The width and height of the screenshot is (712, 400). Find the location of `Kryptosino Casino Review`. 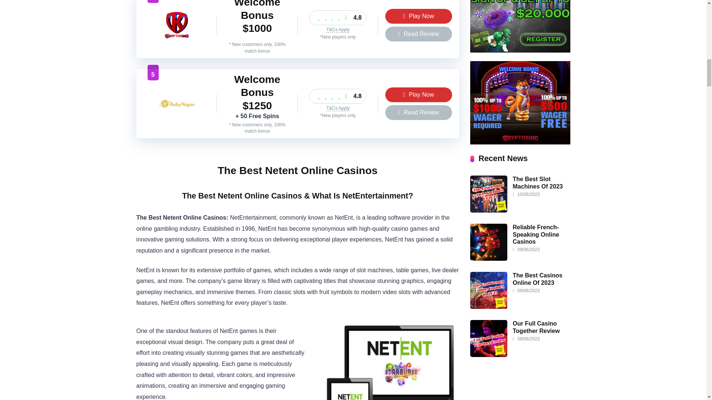

Kryptosino Casino Review is located at coordinates (177, 38).